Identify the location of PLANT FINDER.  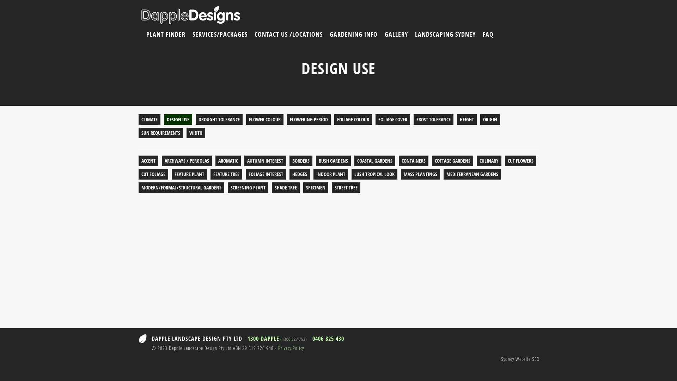
(166, 34).